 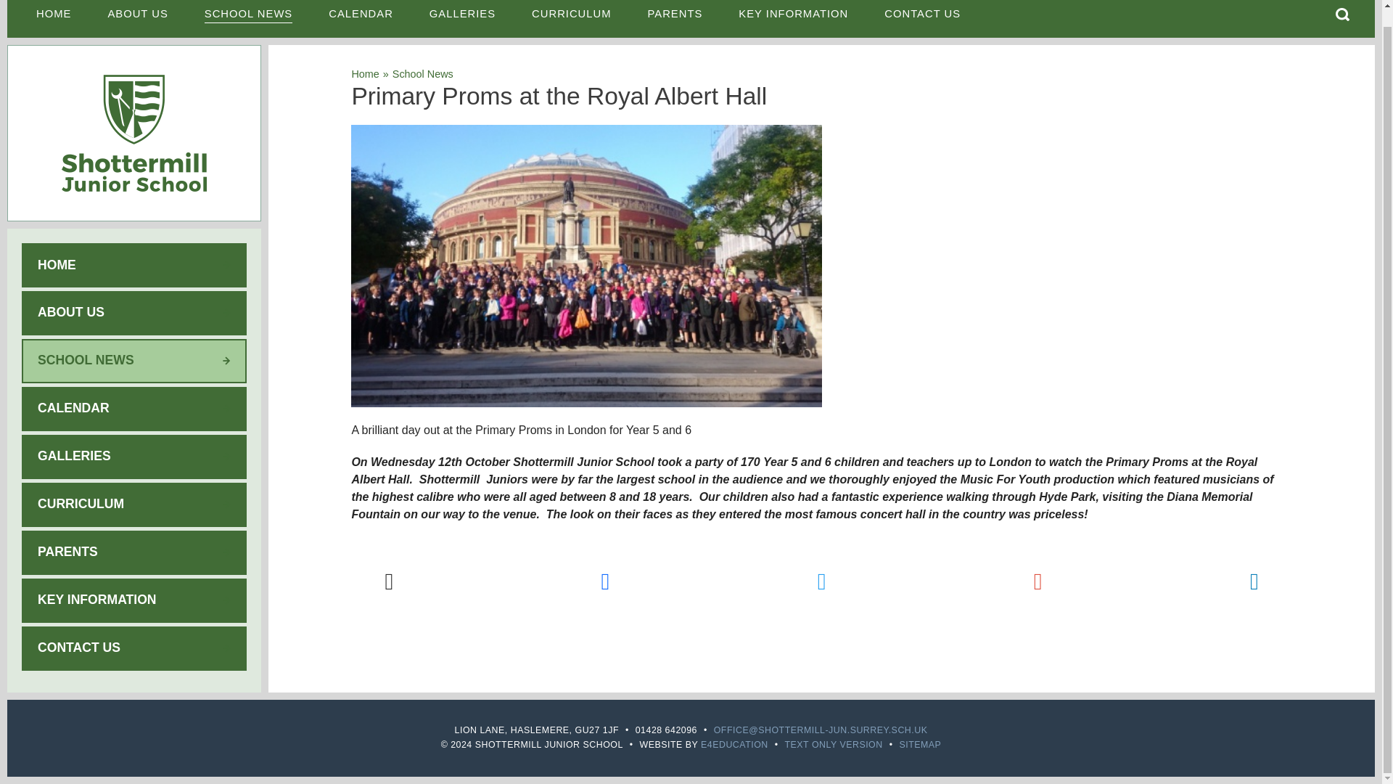 I want to click on CURRICULUM, so click(x=572, y=19).